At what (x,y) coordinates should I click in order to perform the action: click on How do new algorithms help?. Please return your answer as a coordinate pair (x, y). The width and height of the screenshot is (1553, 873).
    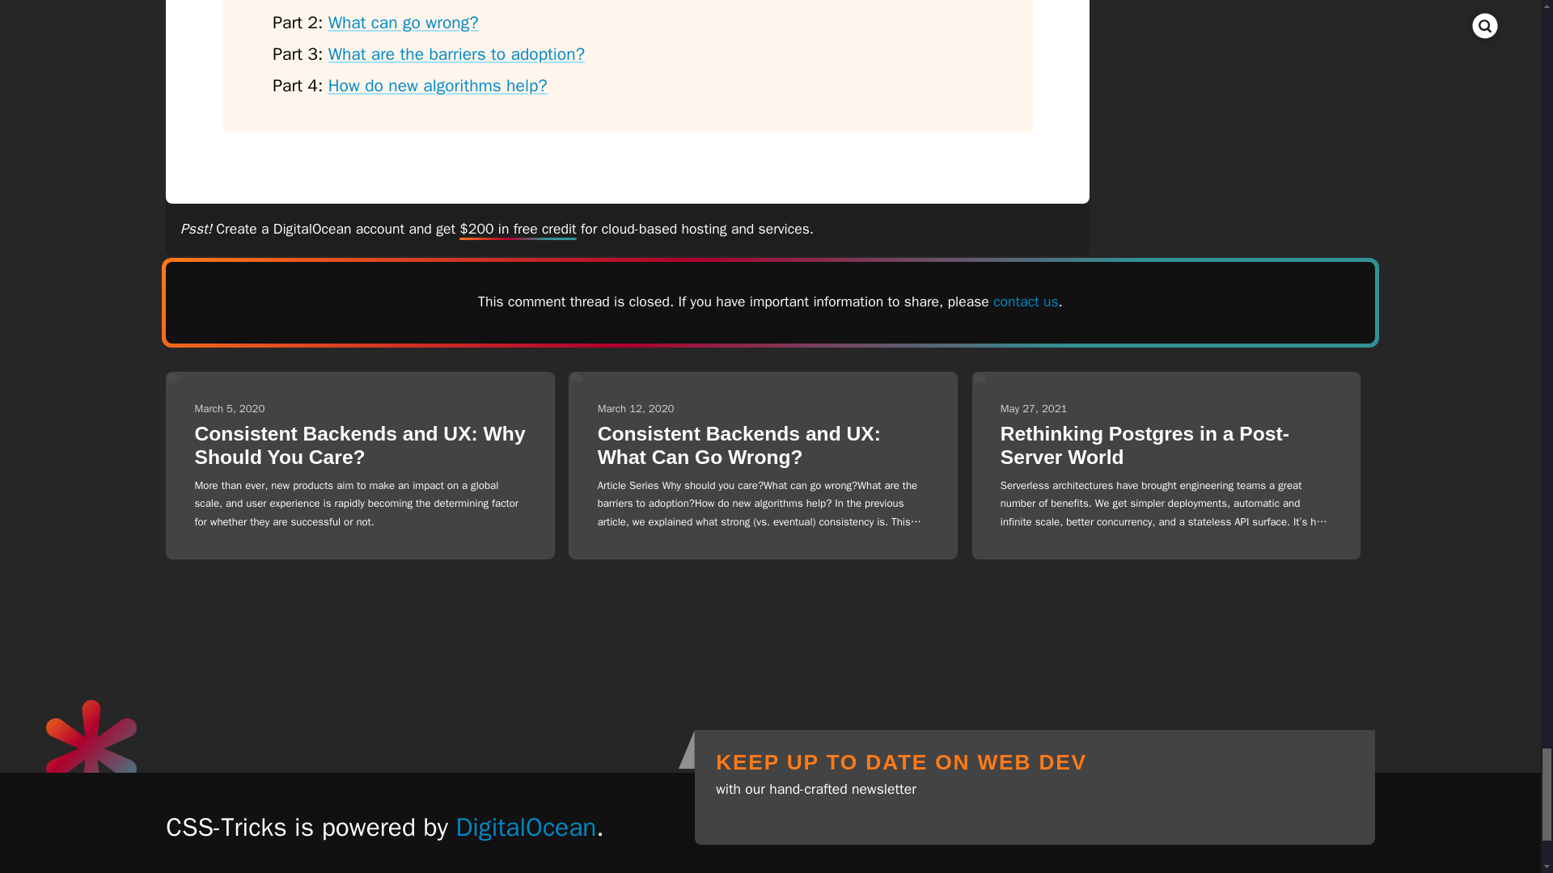
    Looking at the image, I should click on (438, 85).